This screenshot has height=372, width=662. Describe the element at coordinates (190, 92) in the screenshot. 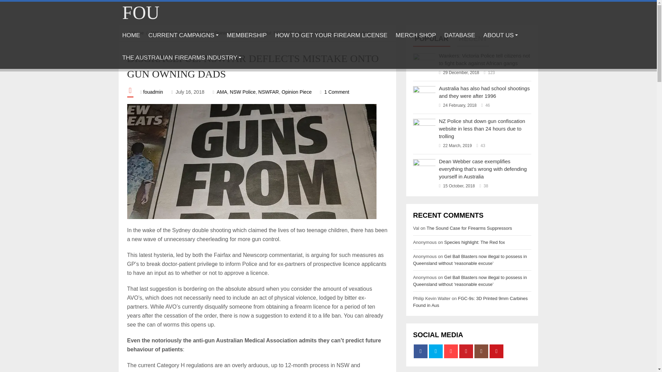

I see `16 July, 2018` at that location.